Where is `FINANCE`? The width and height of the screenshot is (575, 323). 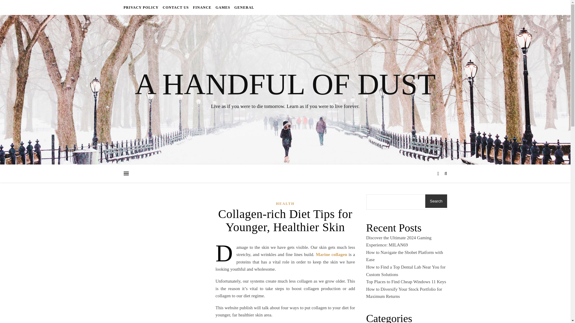
FINANCE is located at coordinates (202, 7).